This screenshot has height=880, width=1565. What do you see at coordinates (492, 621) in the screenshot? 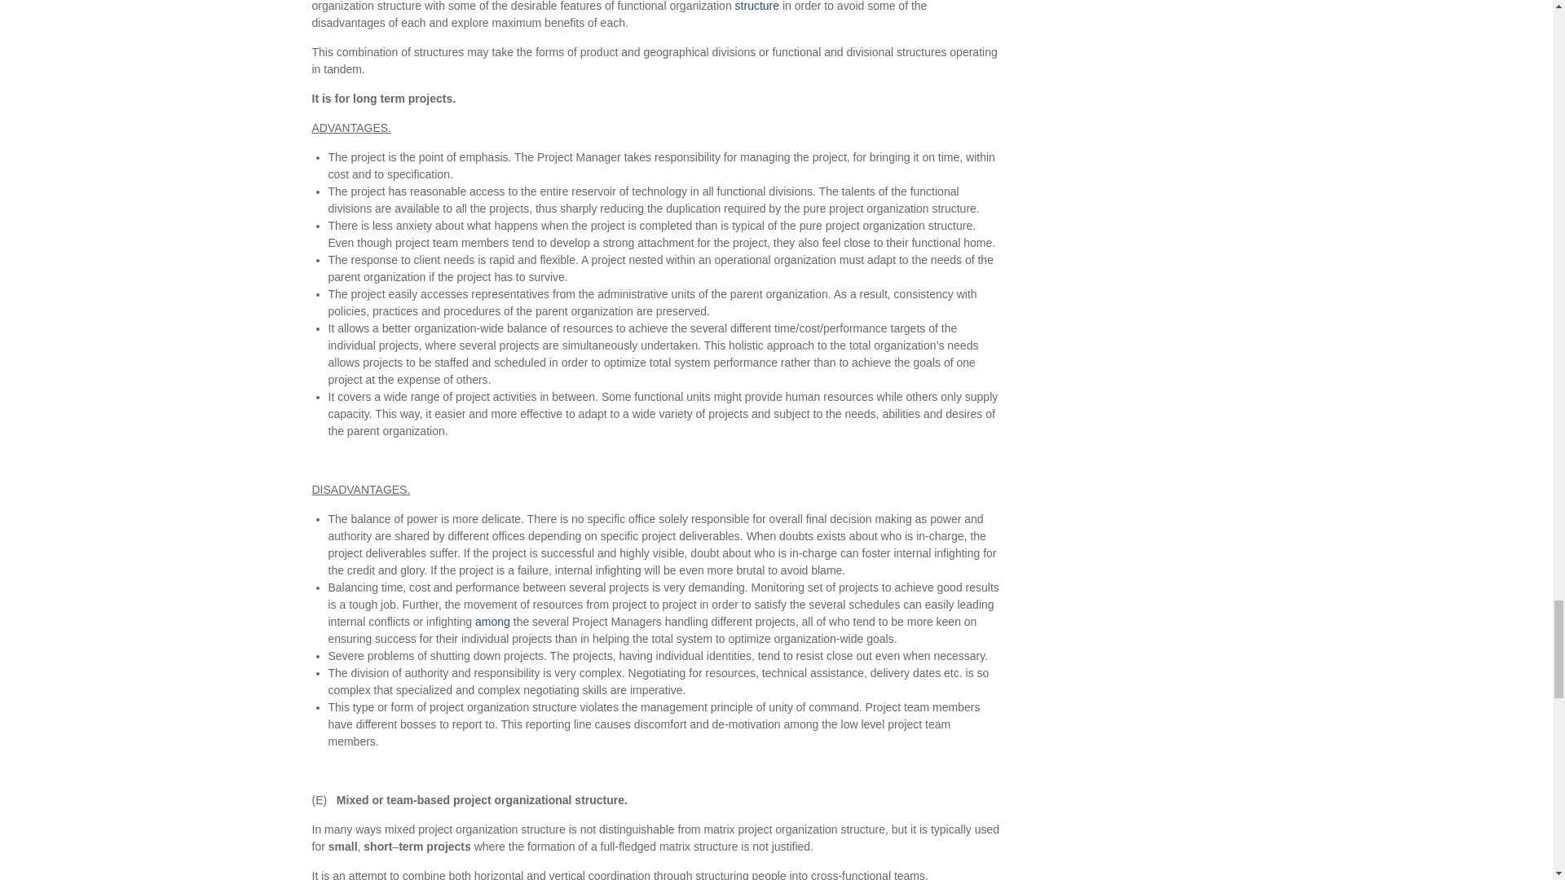
I see `among` at bounding box center [492, 621].